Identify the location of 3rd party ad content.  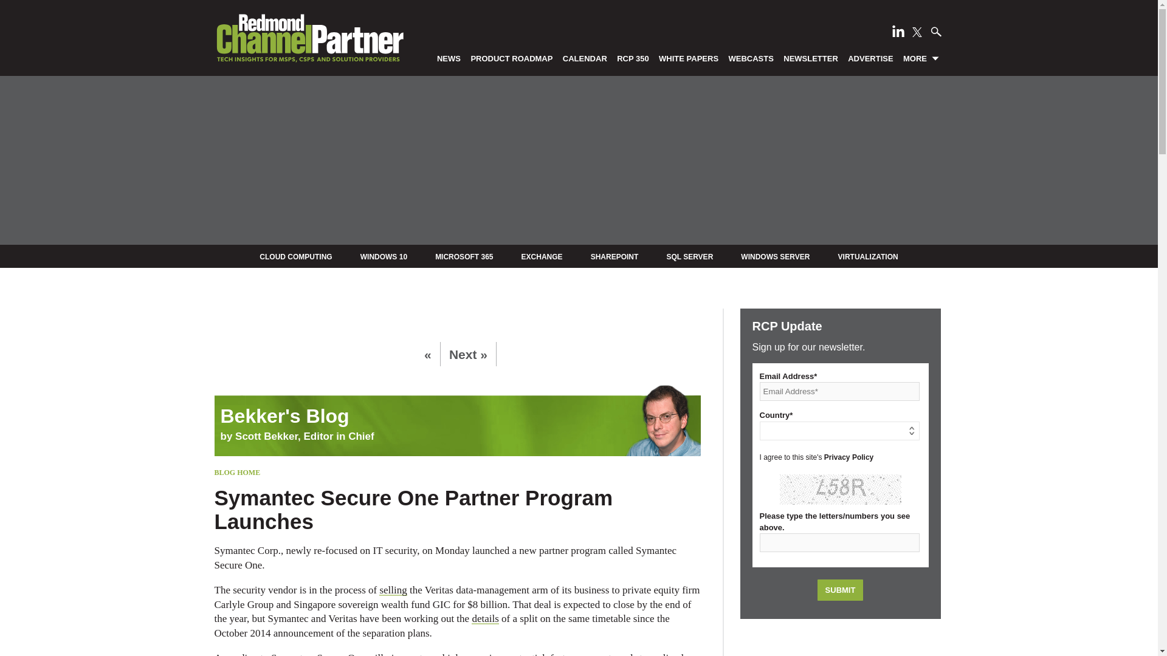
(840, 643).